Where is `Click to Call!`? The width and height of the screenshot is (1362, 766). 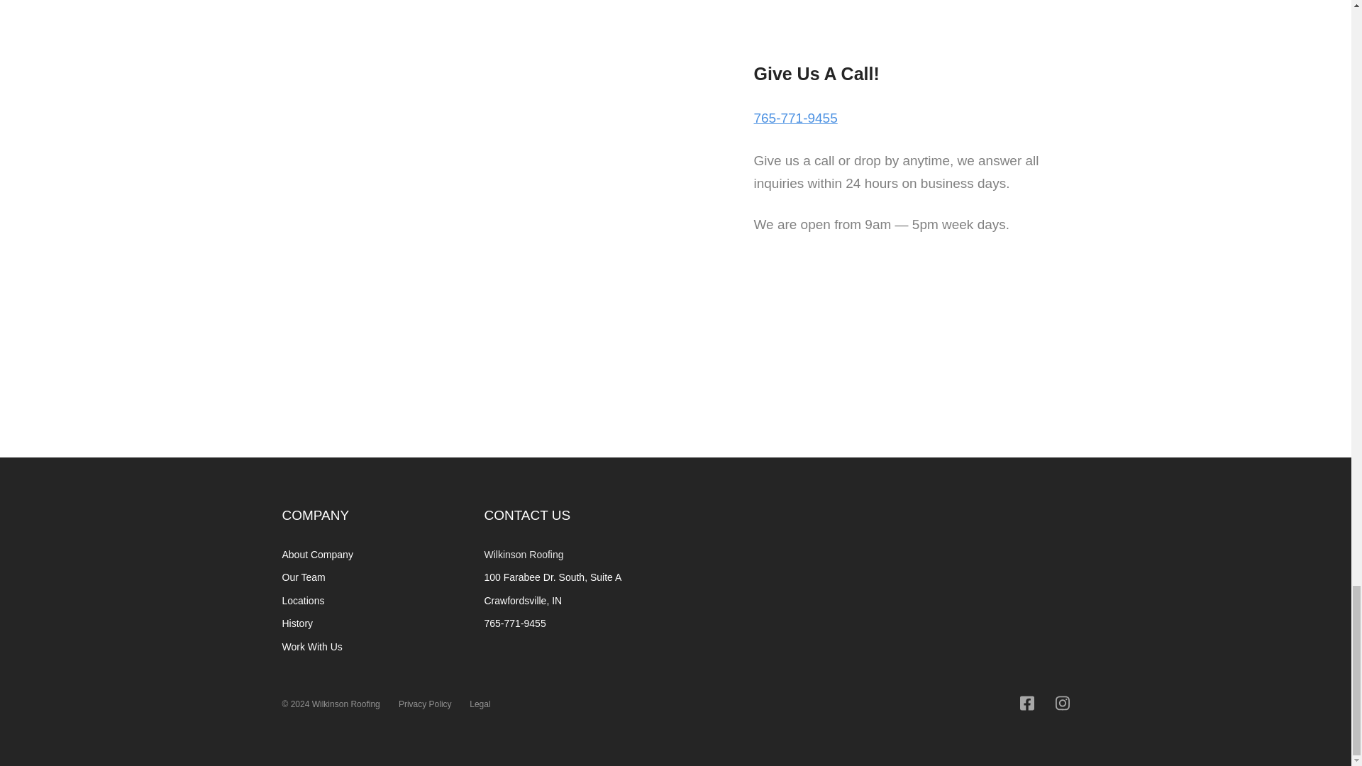 Click to Call! is located at coordinates (794, 118).